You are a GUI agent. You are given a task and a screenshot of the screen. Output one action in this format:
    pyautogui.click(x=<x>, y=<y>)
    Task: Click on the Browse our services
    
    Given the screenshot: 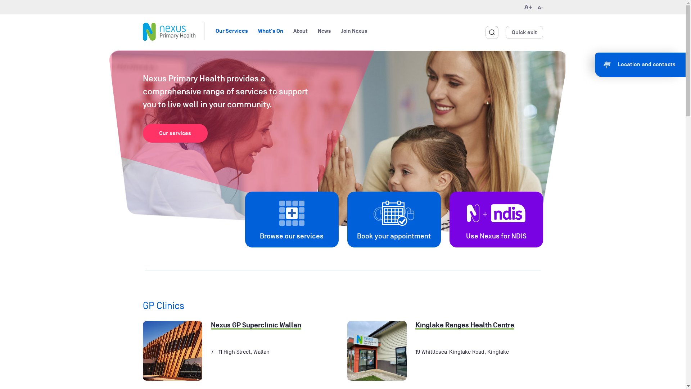 What is the action you would take?
    pyautogui.click(x=287, y=220)
    